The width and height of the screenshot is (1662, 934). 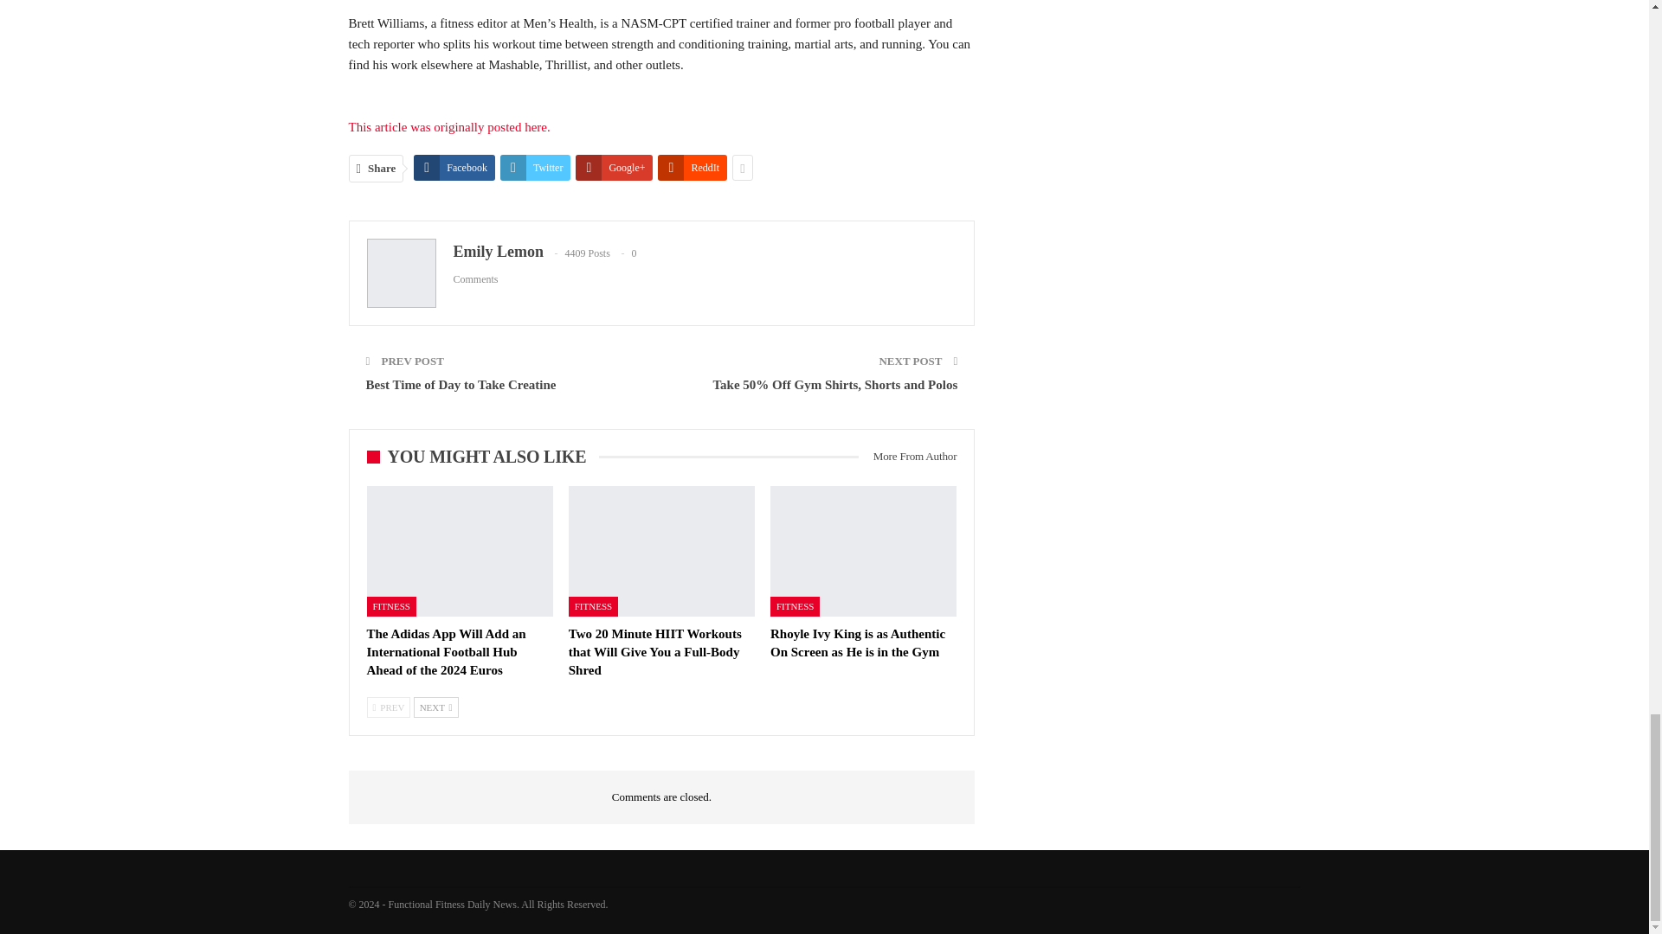 I want to click on Next, so click(x=436, y=707).